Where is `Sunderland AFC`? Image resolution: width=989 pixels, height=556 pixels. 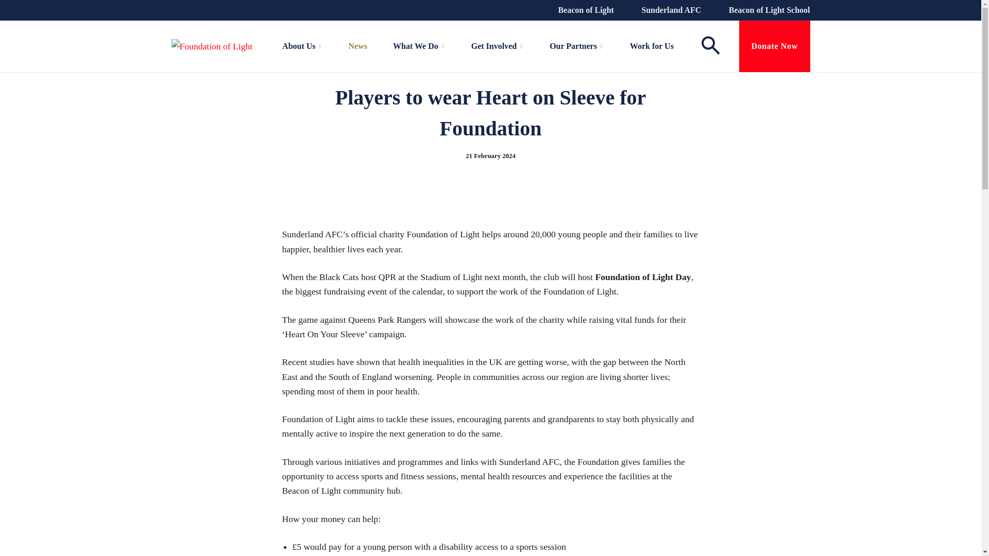
Sunderland AFC is located at coordinates (670, 10).